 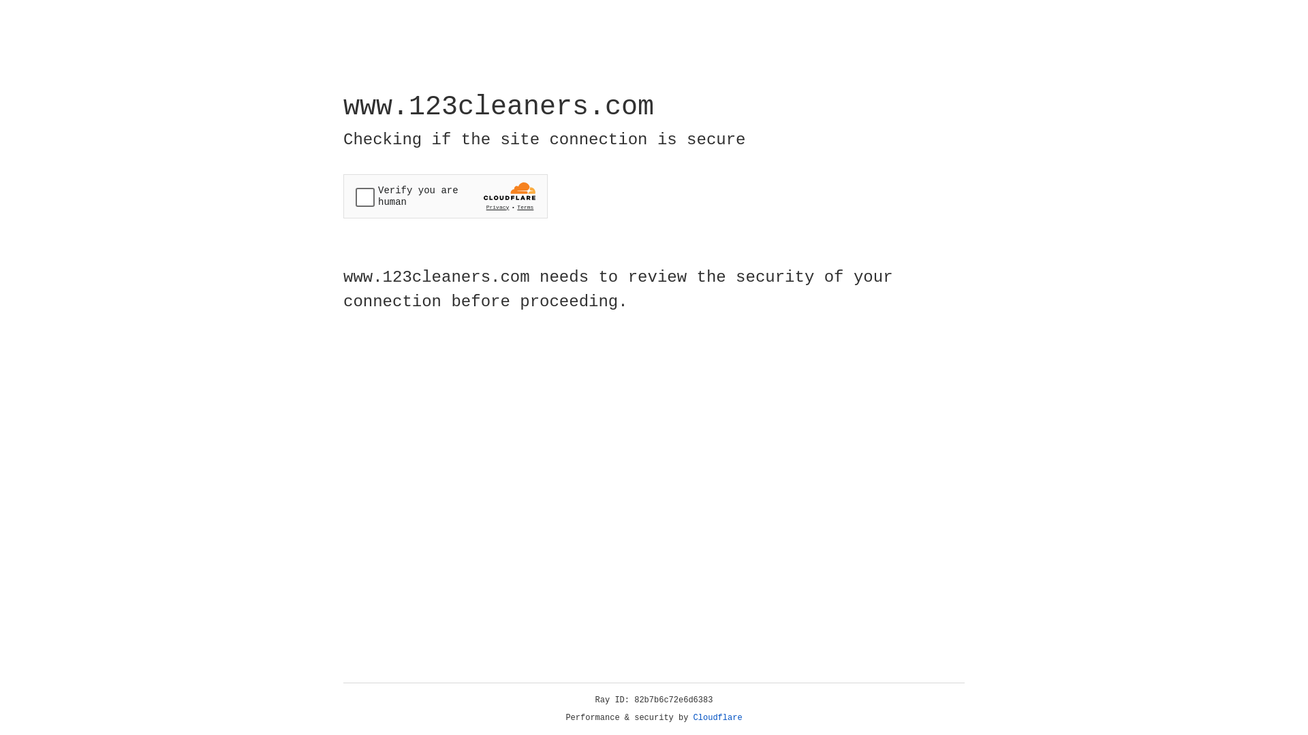 I want to click on Cloudflare, so click(x=718, y=718).